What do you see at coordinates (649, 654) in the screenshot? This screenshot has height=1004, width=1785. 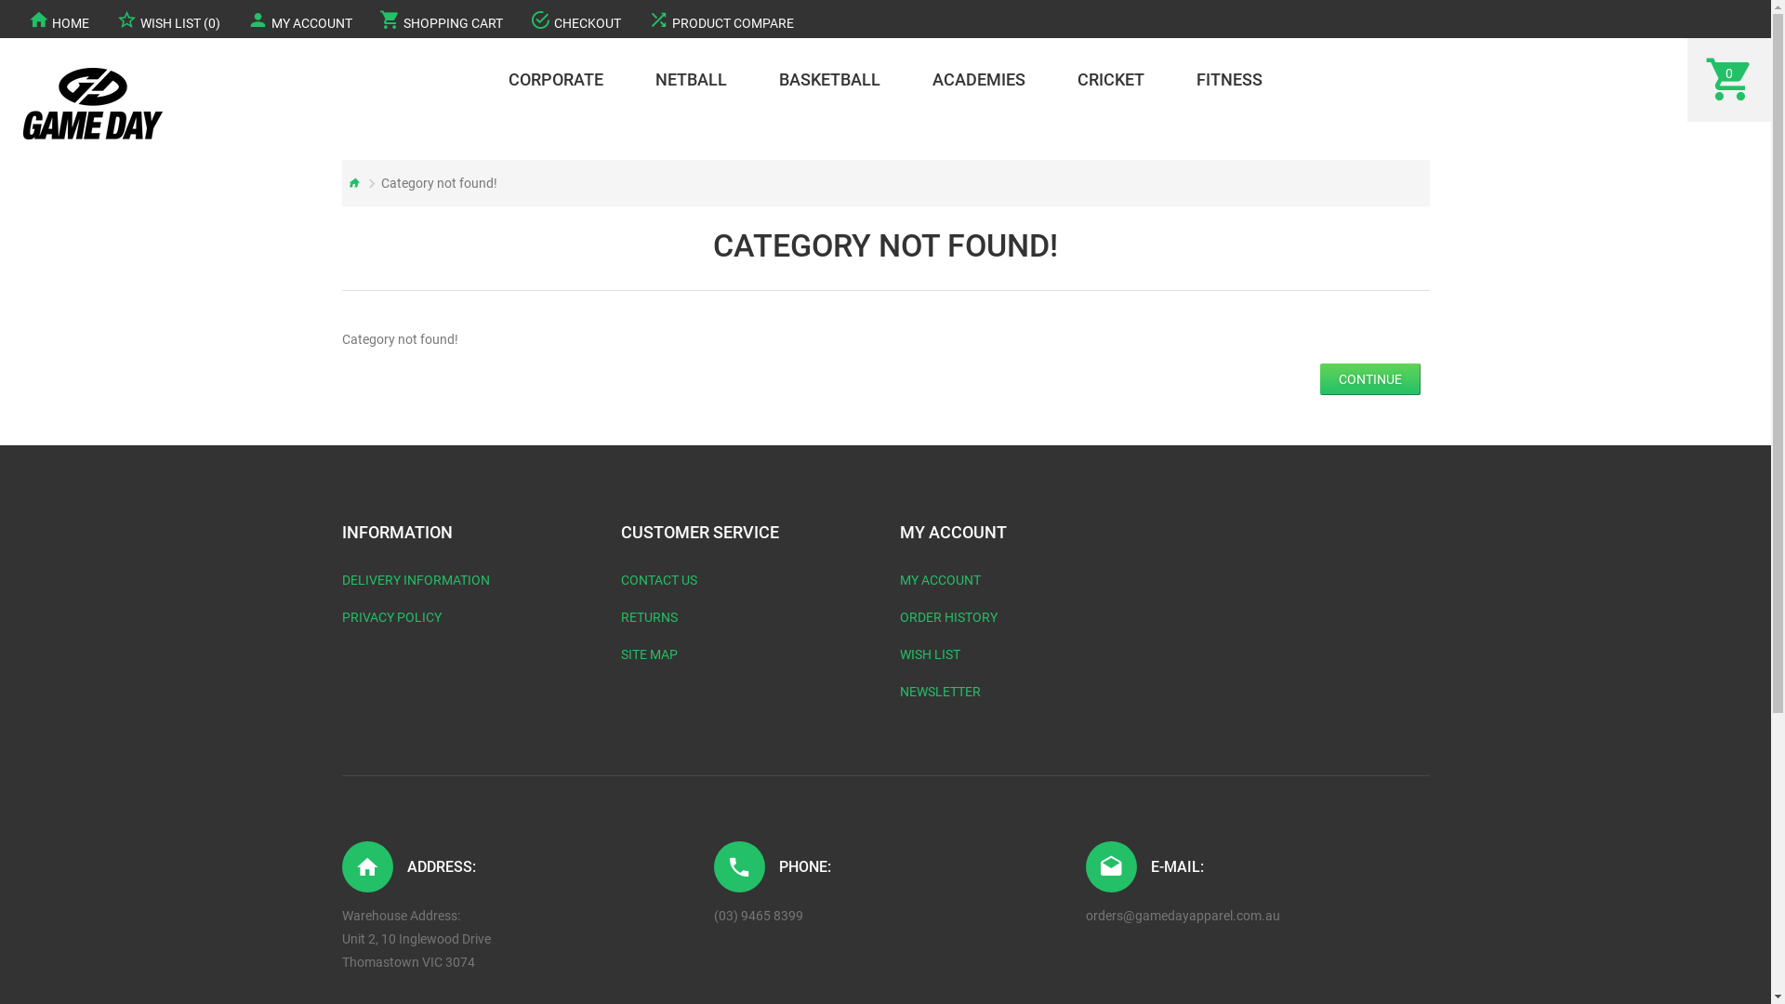 I see `SITE MAP` at bounding box center [649, 654].